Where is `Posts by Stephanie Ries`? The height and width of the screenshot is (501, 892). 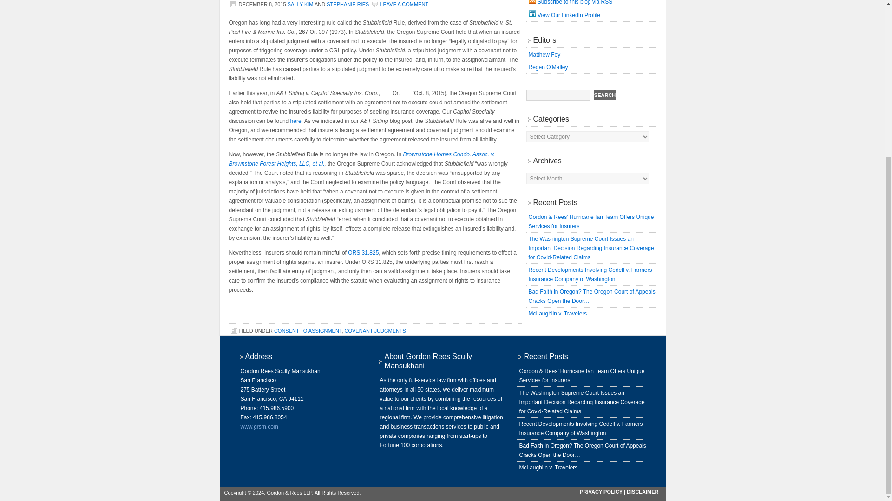
Posts by Stephanie Ries is located at coordinates (348, 4).